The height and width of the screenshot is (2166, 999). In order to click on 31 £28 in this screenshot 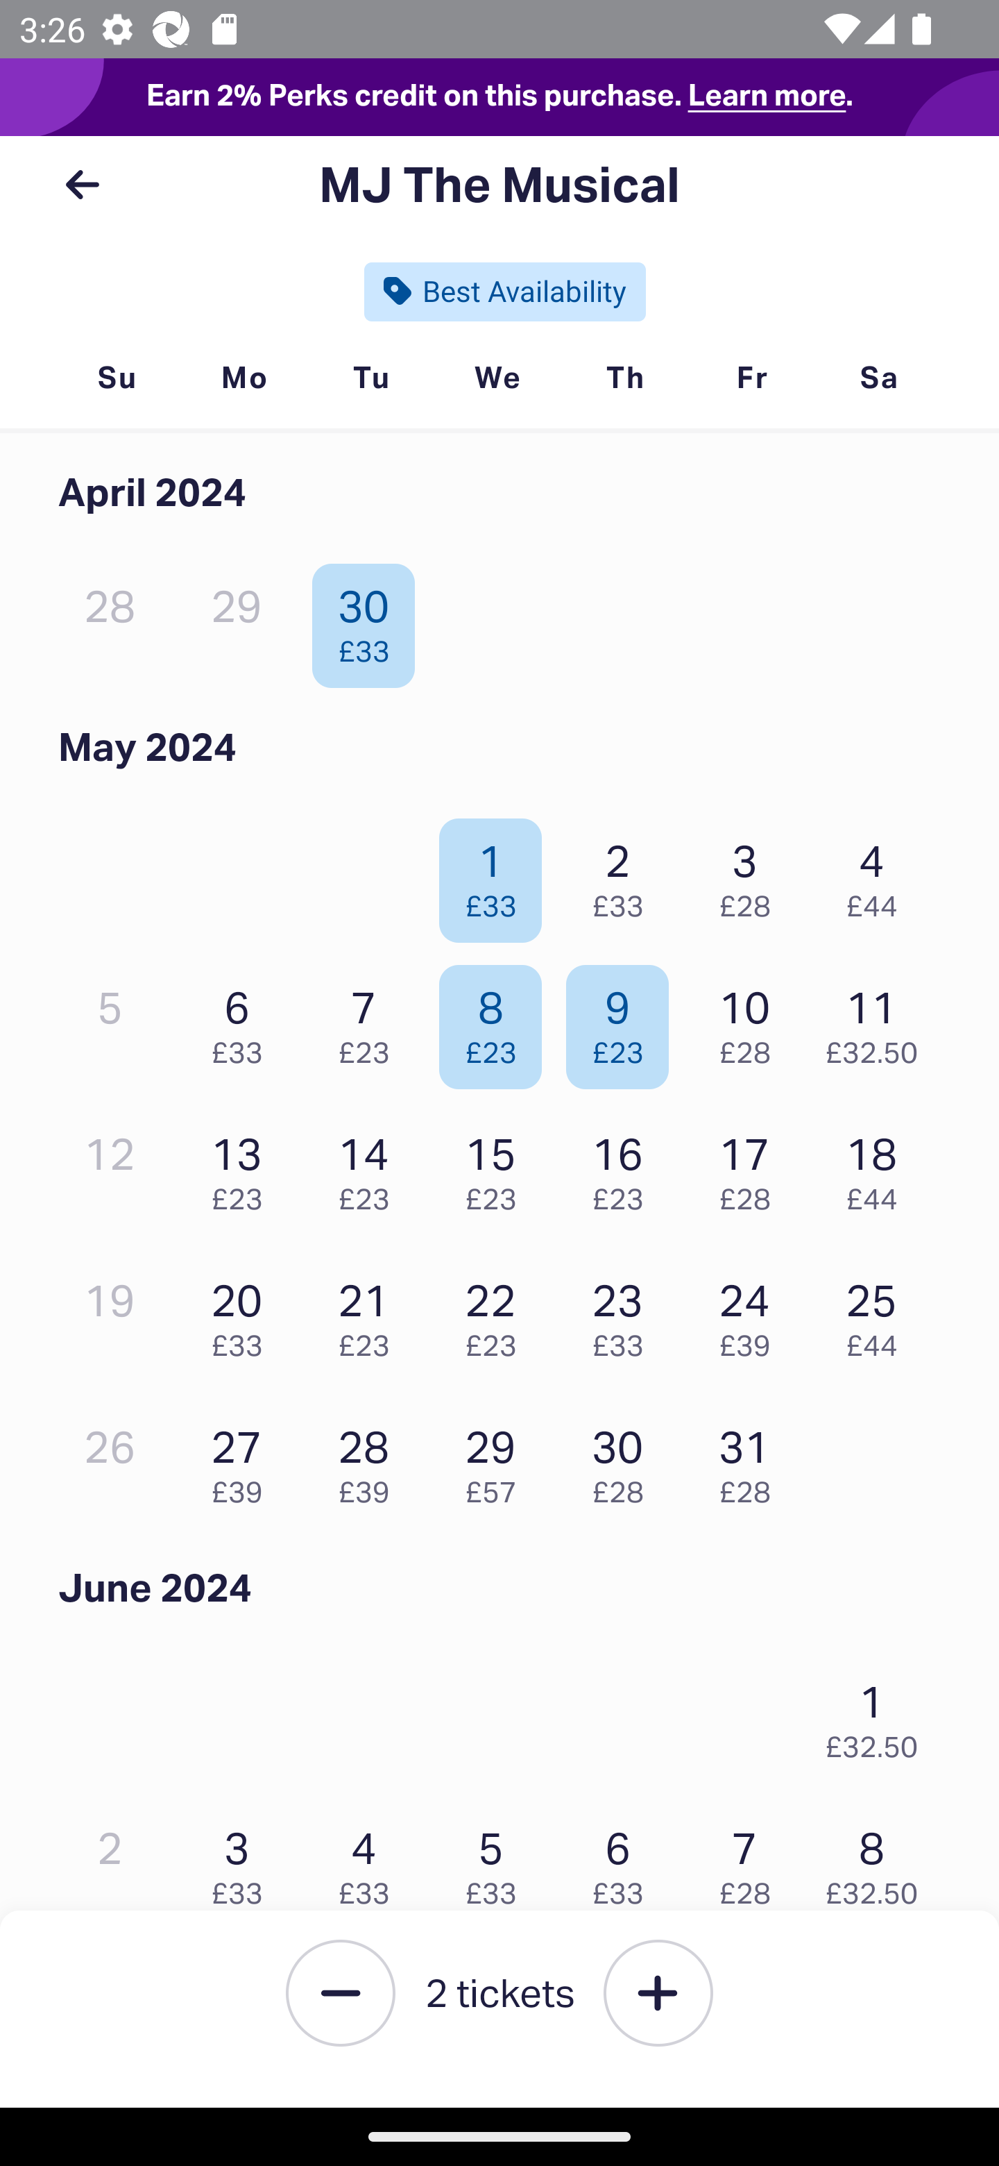, I will do `click(751, 1461)`.